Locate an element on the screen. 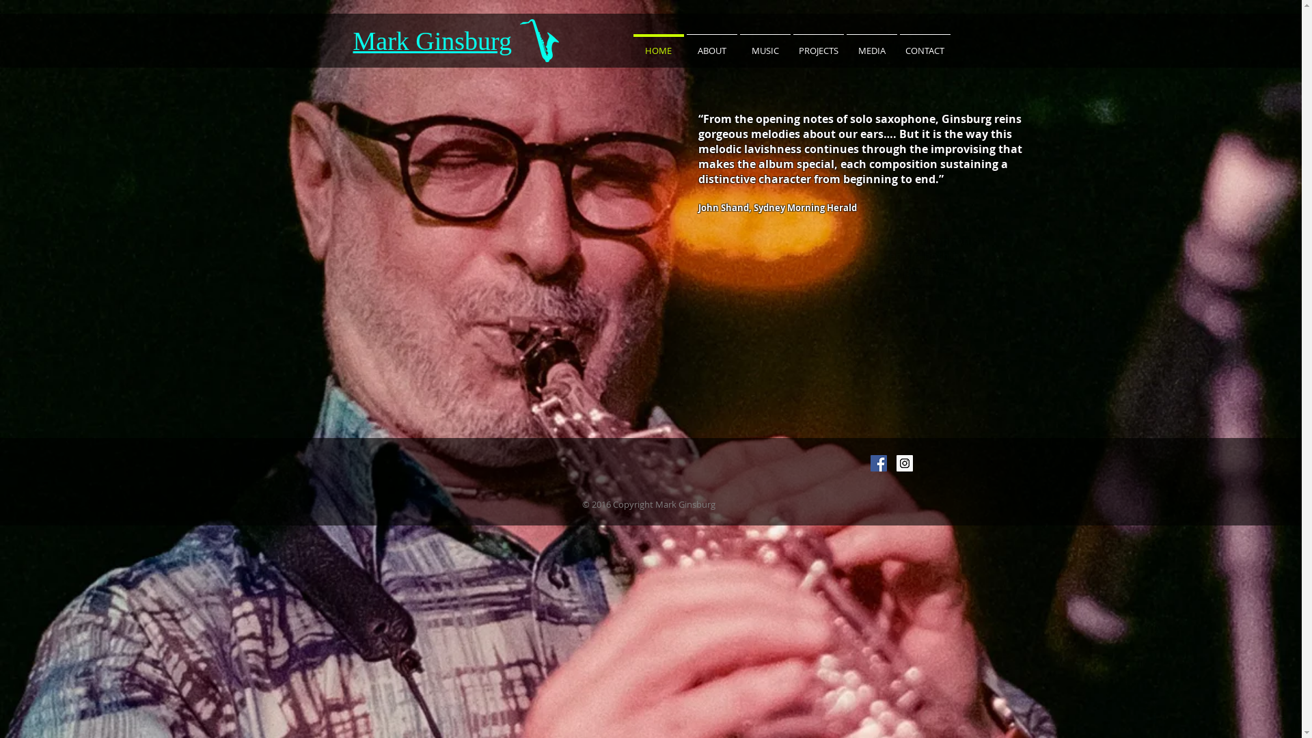 The image size is (1312, 738). Mark Ginsburg is located at coordinates (432, 41).